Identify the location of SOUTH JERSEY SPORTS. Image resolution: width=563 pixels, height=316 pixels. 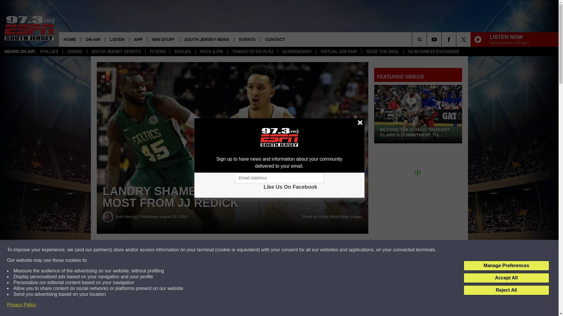
(116, 51).